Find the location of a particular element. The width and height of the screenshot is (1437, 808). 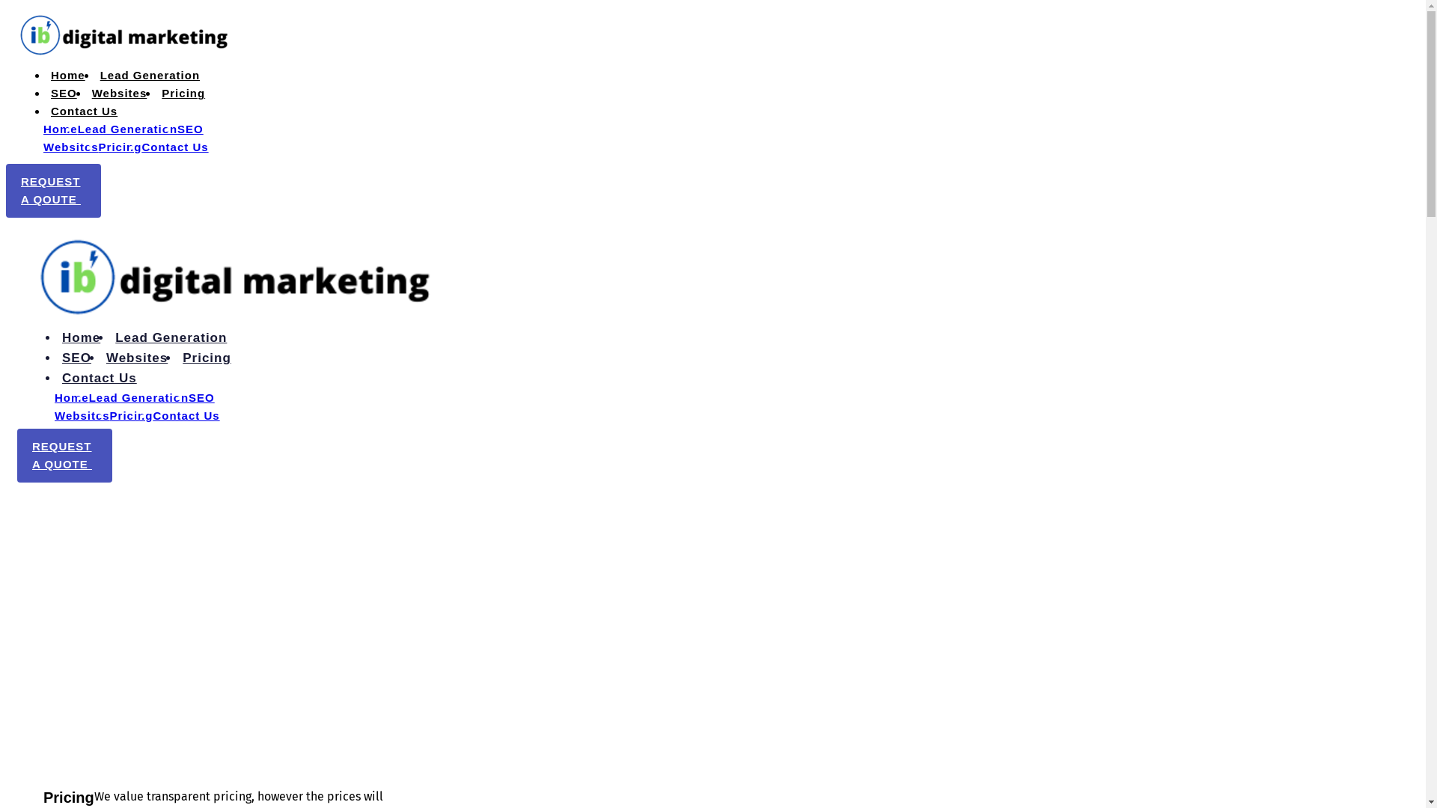

Lead Generation is located at coordinates (171, 338).